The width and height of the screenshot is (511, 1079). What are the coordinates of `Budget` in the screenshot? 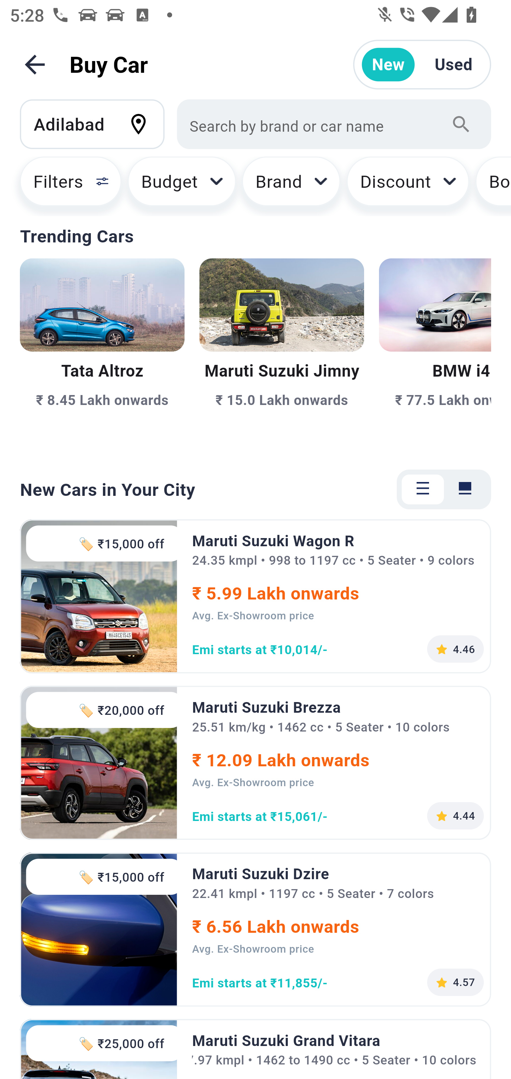 It's located at (182, 186).